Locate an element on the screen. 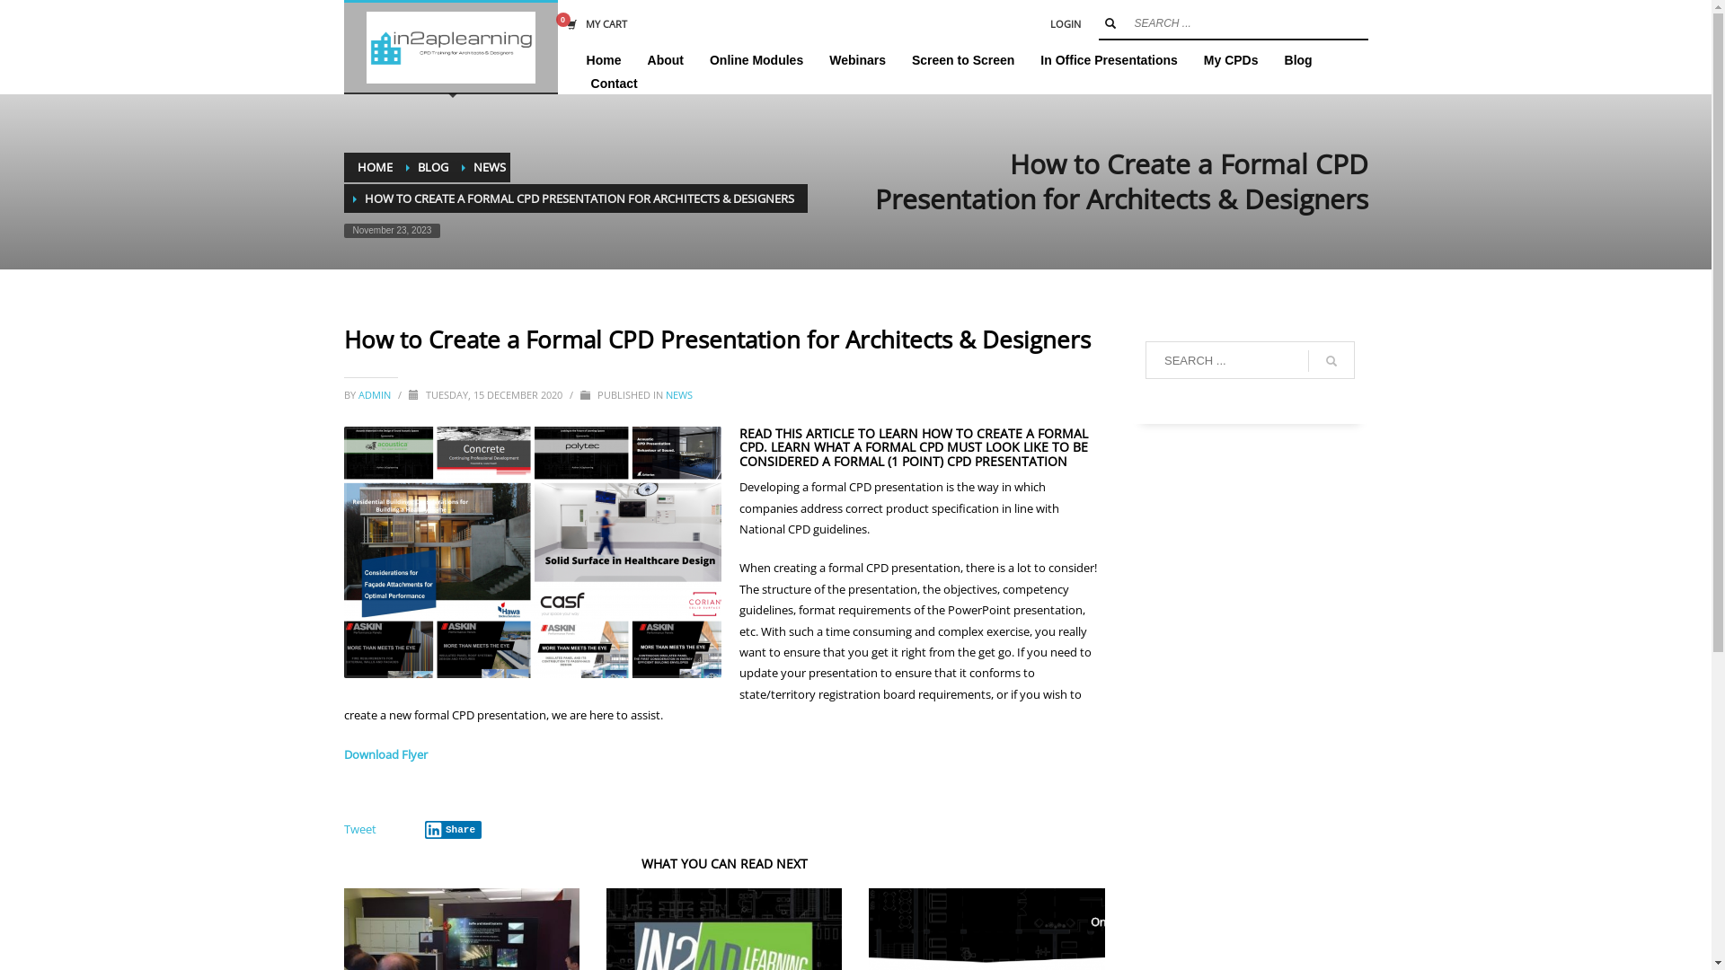 The image size is (1725, 970). ADMIN is located at coordinates (376, 394).